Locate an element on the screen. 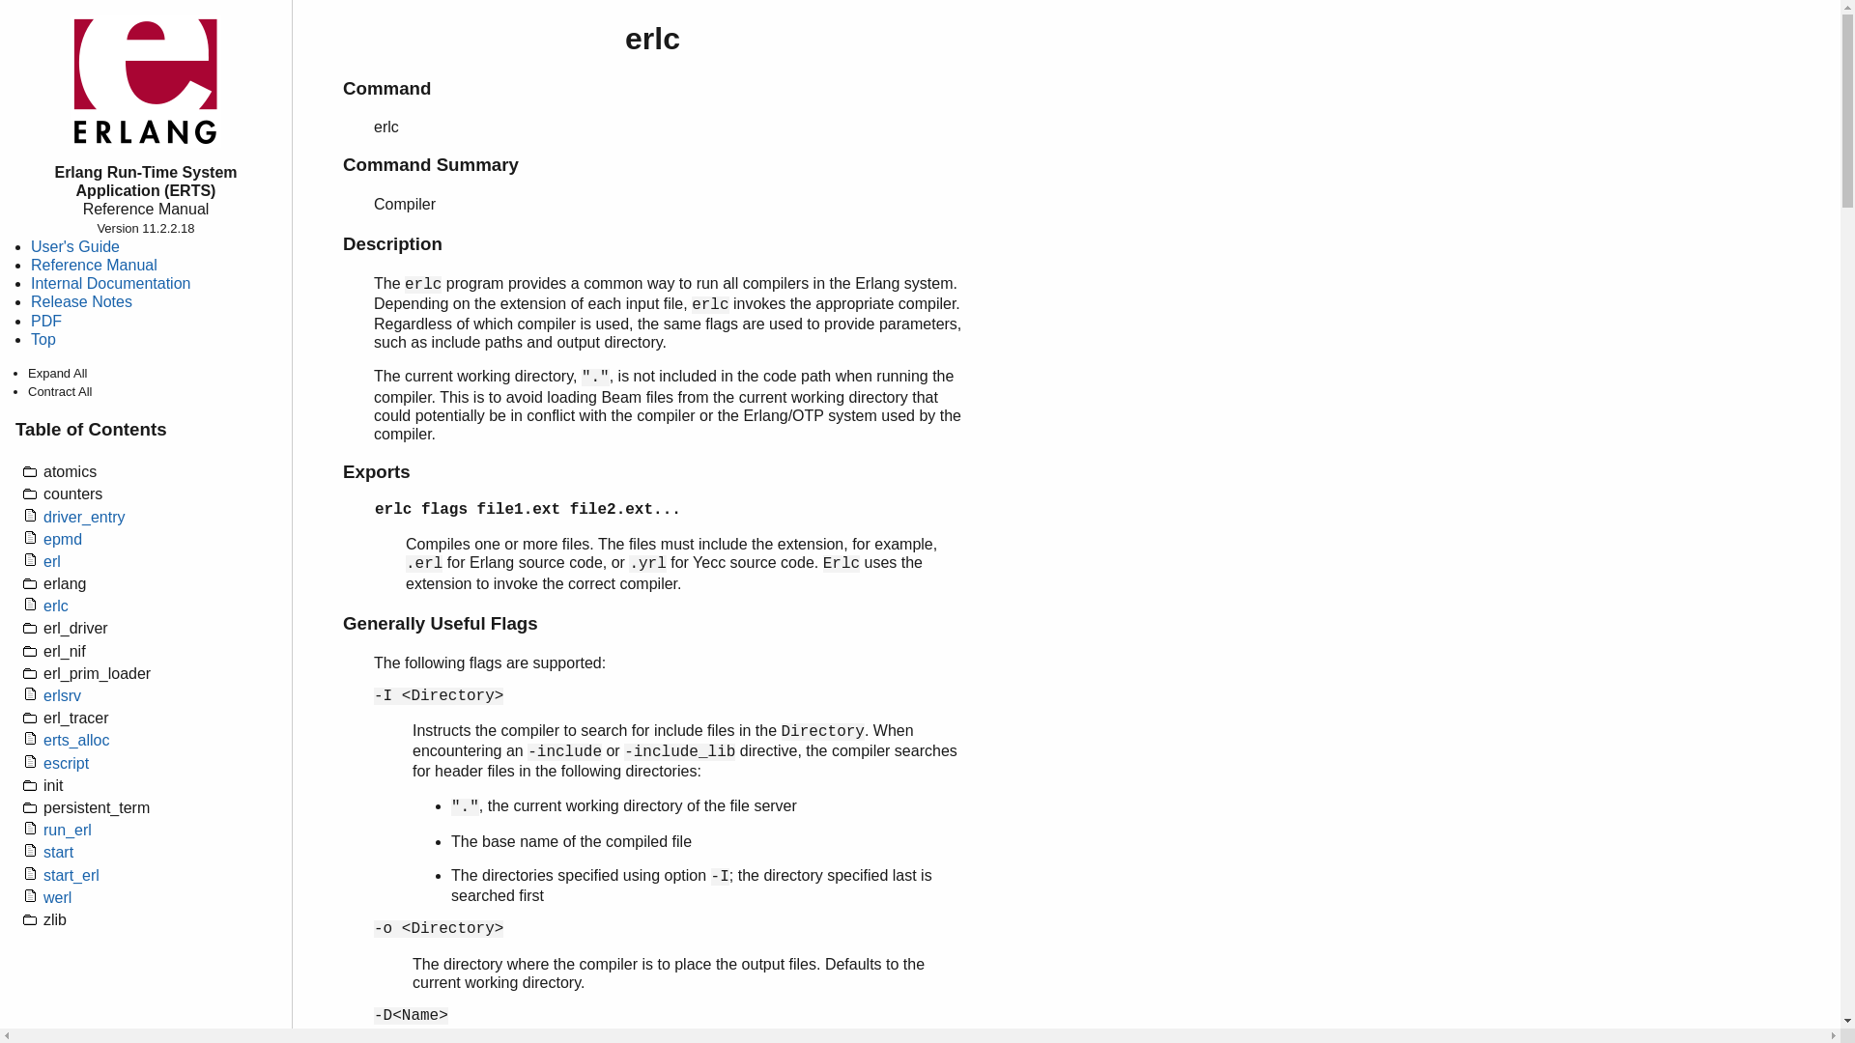 Image resolution: width=1855 pixels, height=1043 pixels. User's Guide is located at coordinates (75, 246).